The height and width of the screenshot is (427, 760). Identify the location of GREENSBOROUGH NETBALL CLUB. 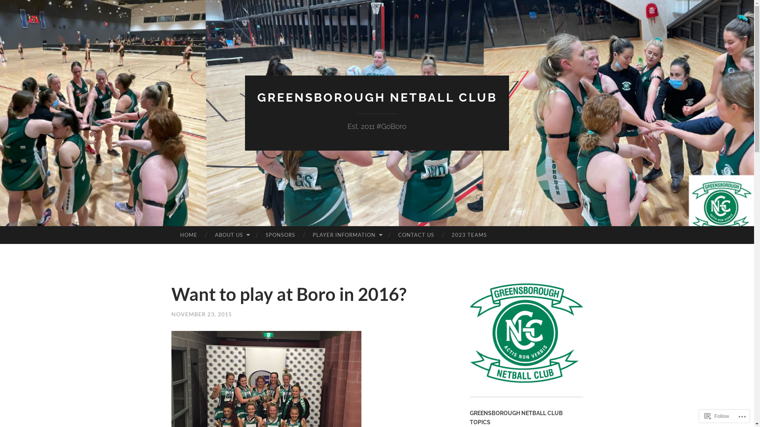
(377, 97).